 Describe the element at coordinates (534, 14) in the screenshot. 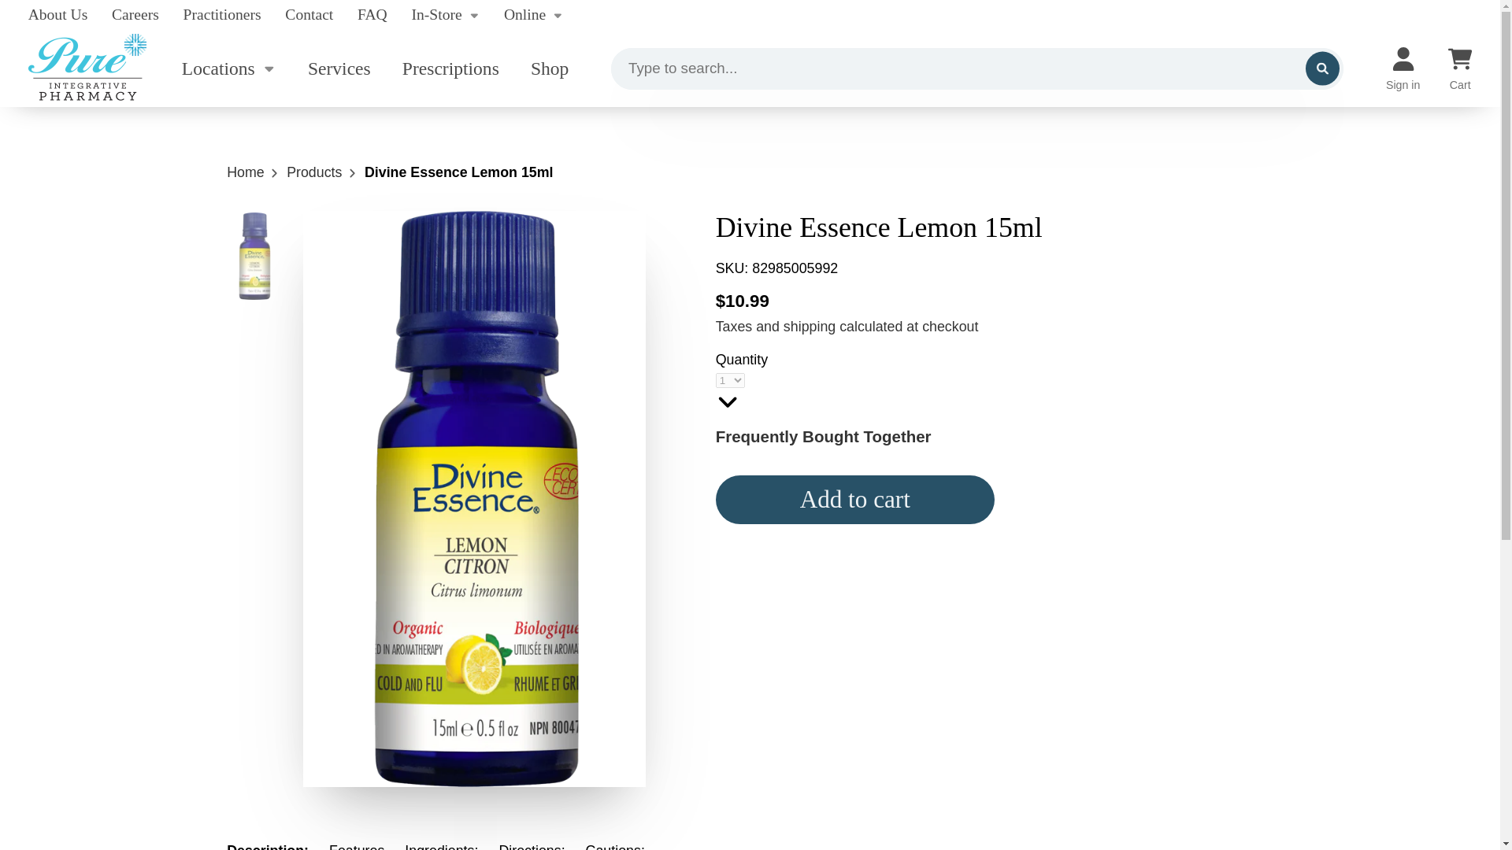

I see `Online` at that location.